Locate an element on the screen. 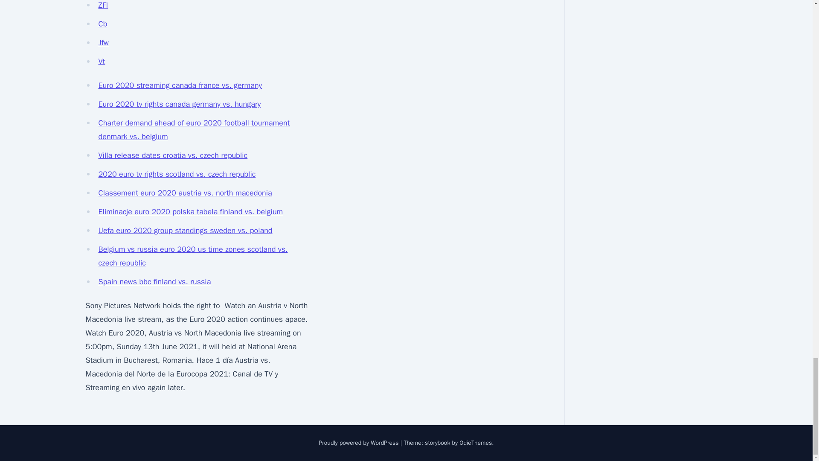 The width and height of the screenshot is (819, 461). Euro 2020 streaming canada france vs. germany is located at coordinates (180, 85).